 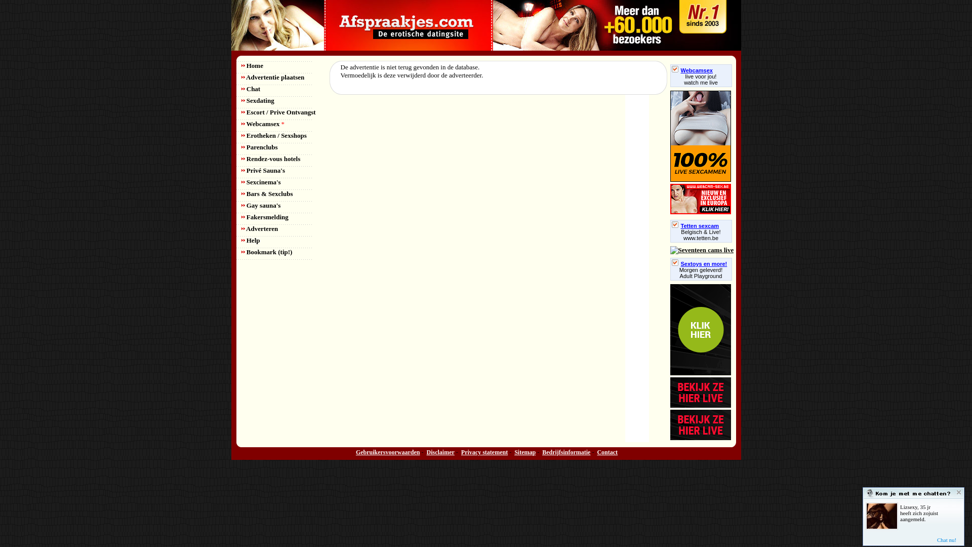 What do you see at coordinates (278, 112) in the screenshot?
I see `Escort / Prive Ontvangst` at bounding box center [278, 112].